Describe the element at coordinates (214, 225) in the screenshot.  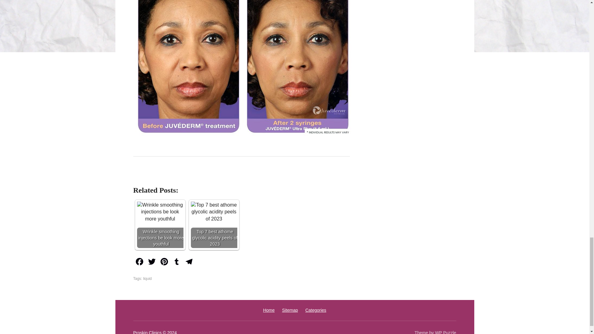
I see `Top 7 best athome glycolic acidity peels of 2023` at that location.